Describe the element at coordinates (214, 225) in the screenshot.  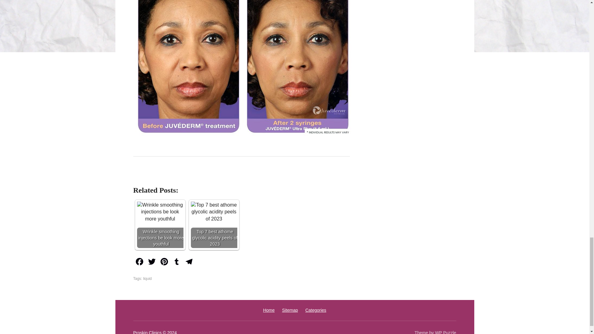
I see `Top 7 best athome glycolic acidity peels of 2023` at that location.